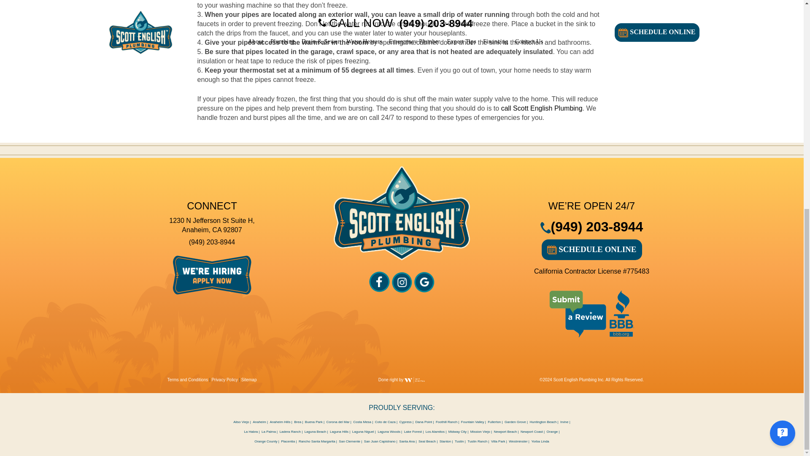 The image size is (810, 456). I want to click on Plumber in Aliso Viejo, so click(240, 422).